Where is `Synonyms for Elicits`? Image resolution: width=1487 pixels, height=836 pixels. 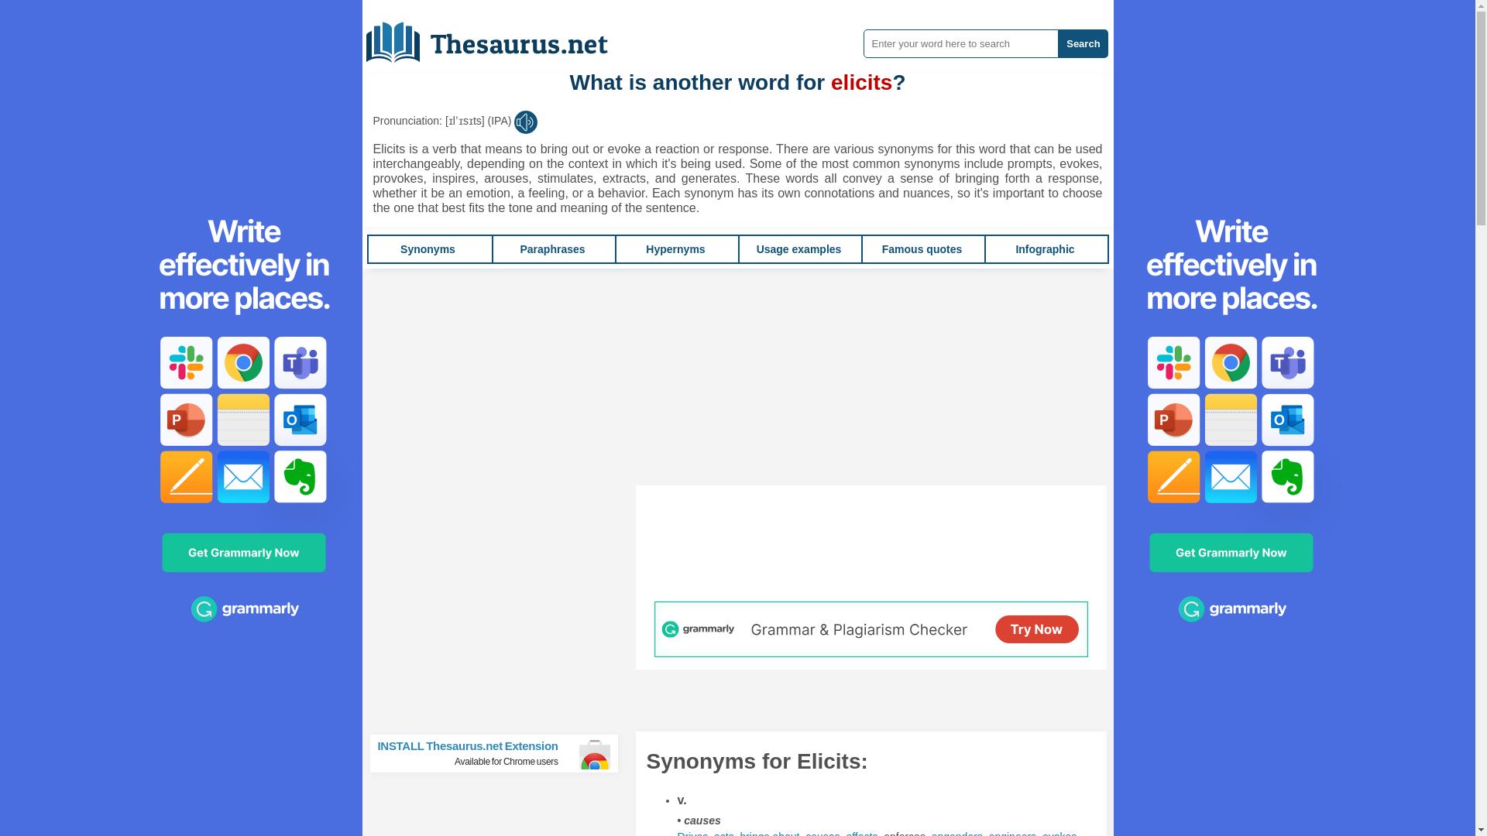 Synonyms for Elicits is located at coordinates (692, 833).